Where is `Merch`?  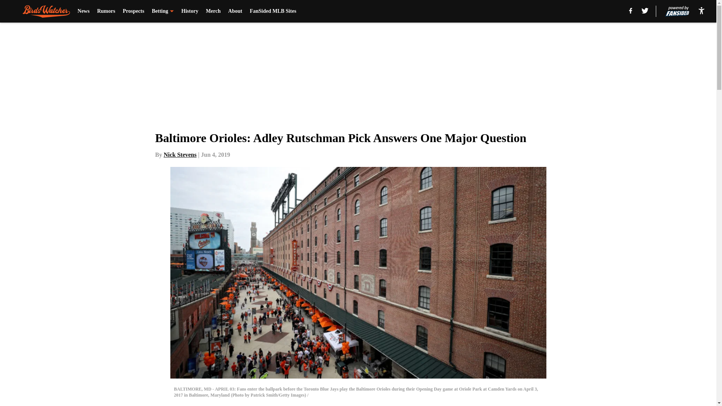 Merch is located at coordinates (213, 11).